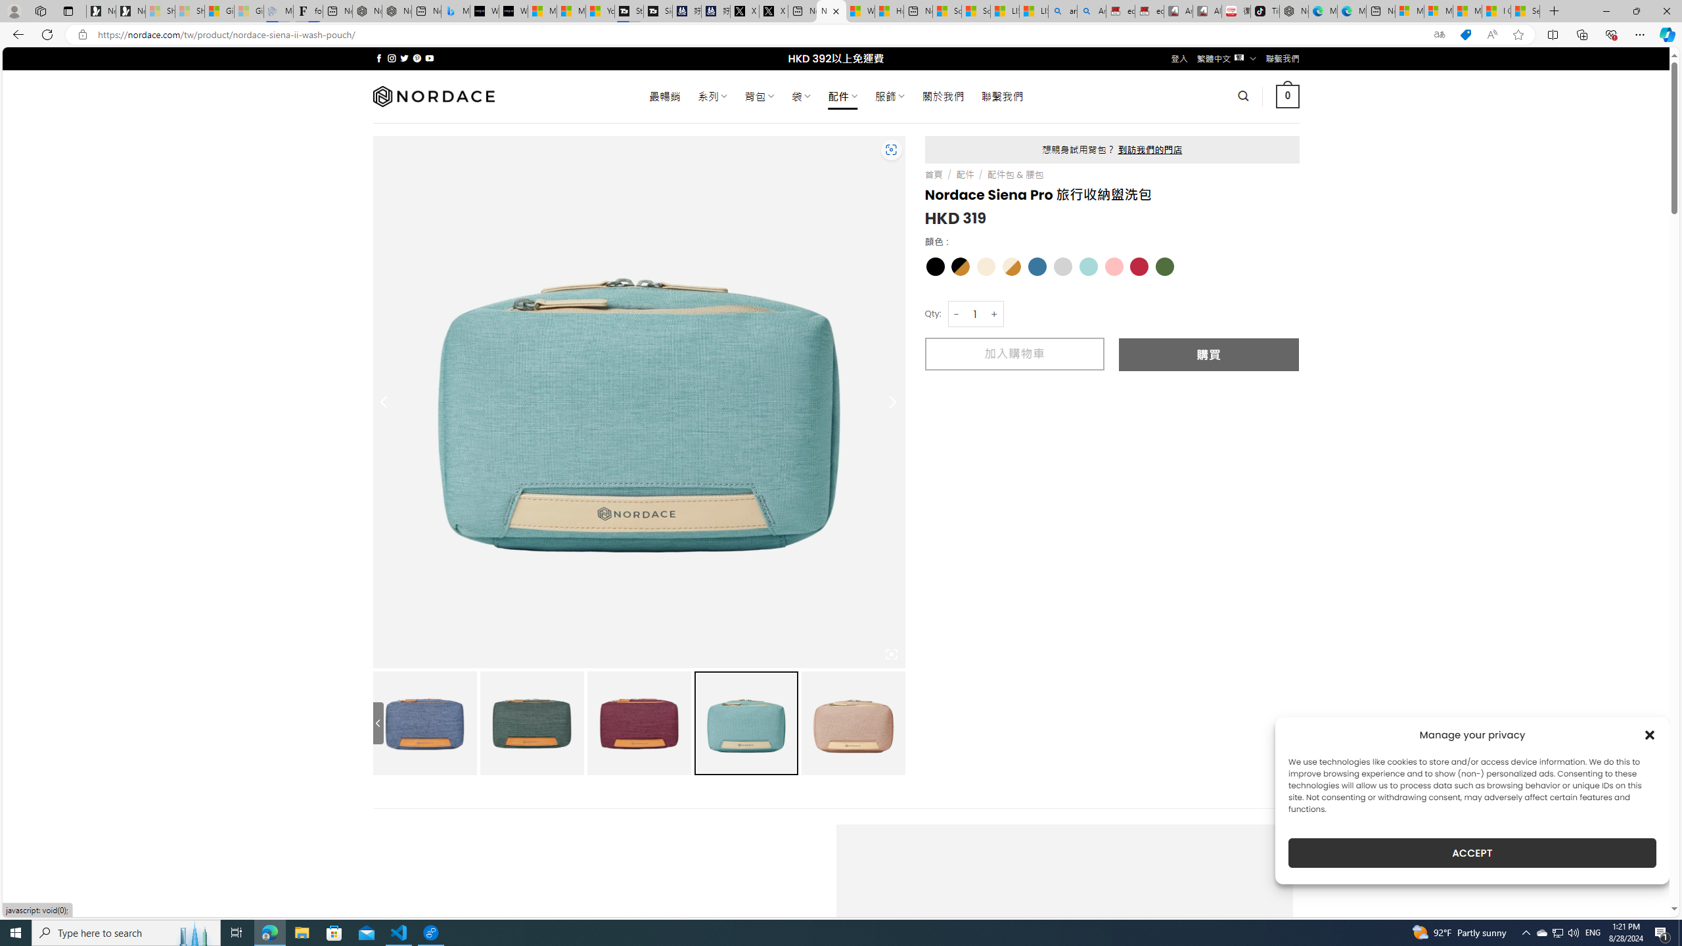 This screenshot has height=946, width=1682. Describe the element at coordinates (1288, 96) in the screenshot. I see ` 0 ` at that location.